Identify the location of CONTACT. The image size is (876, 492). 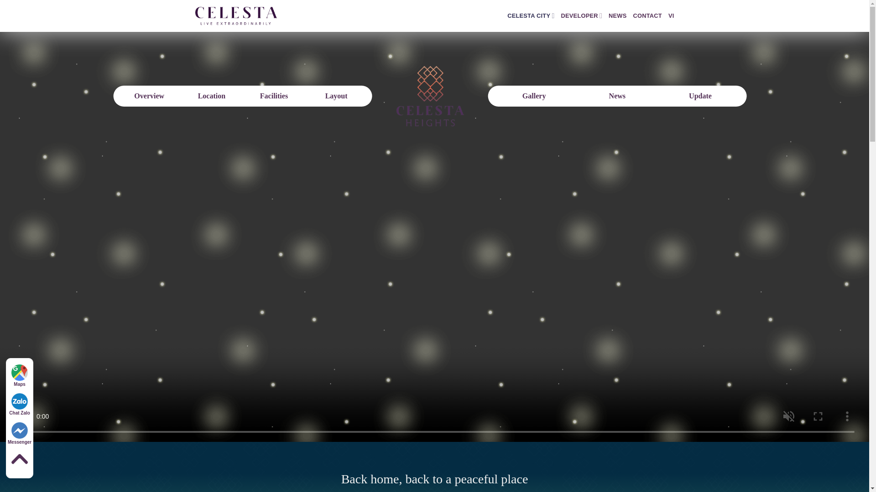
(647, 16).